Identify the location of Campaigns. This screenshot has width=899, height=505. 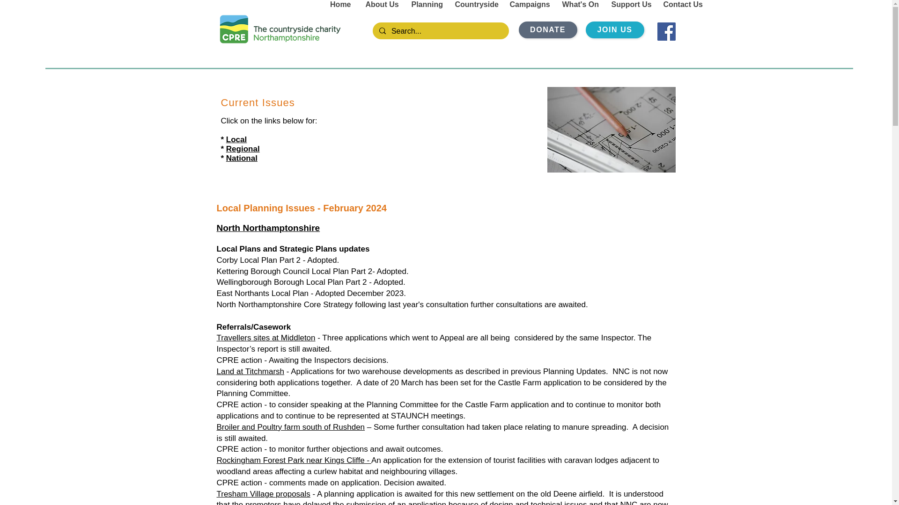
(528, 5).